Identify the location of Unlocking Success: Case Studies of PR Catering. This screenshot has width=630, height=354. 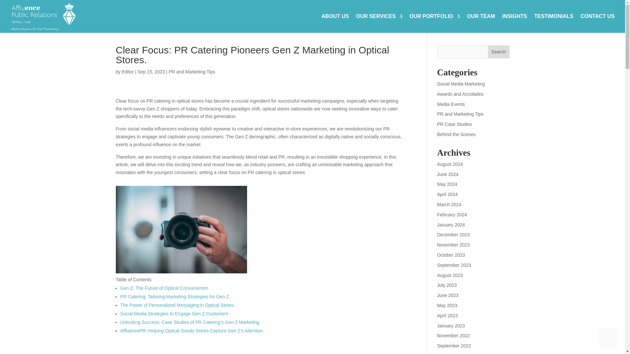
(190, 322).